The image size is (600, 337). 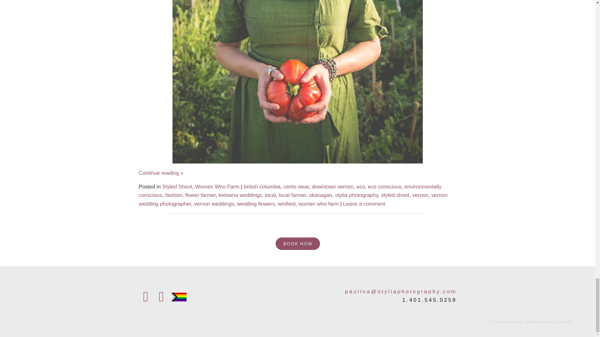 I want to click on kelowna weddings, so click(x=240, y=195).